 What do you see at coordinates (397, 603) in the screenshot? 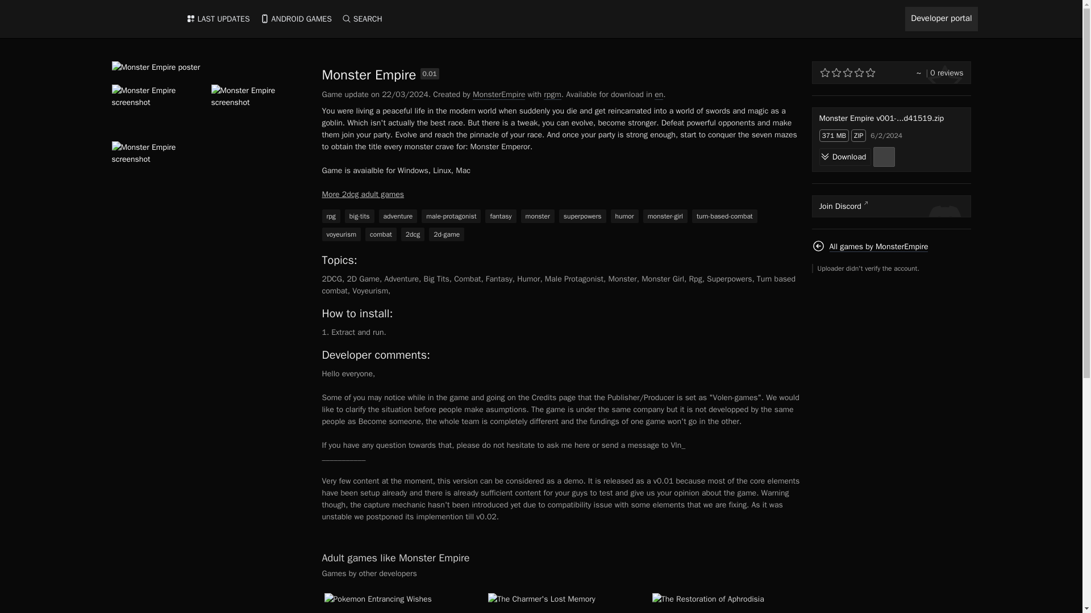
I see `Pokemon Entrancing Wishes 5.05` at bounding box center [397, 603].